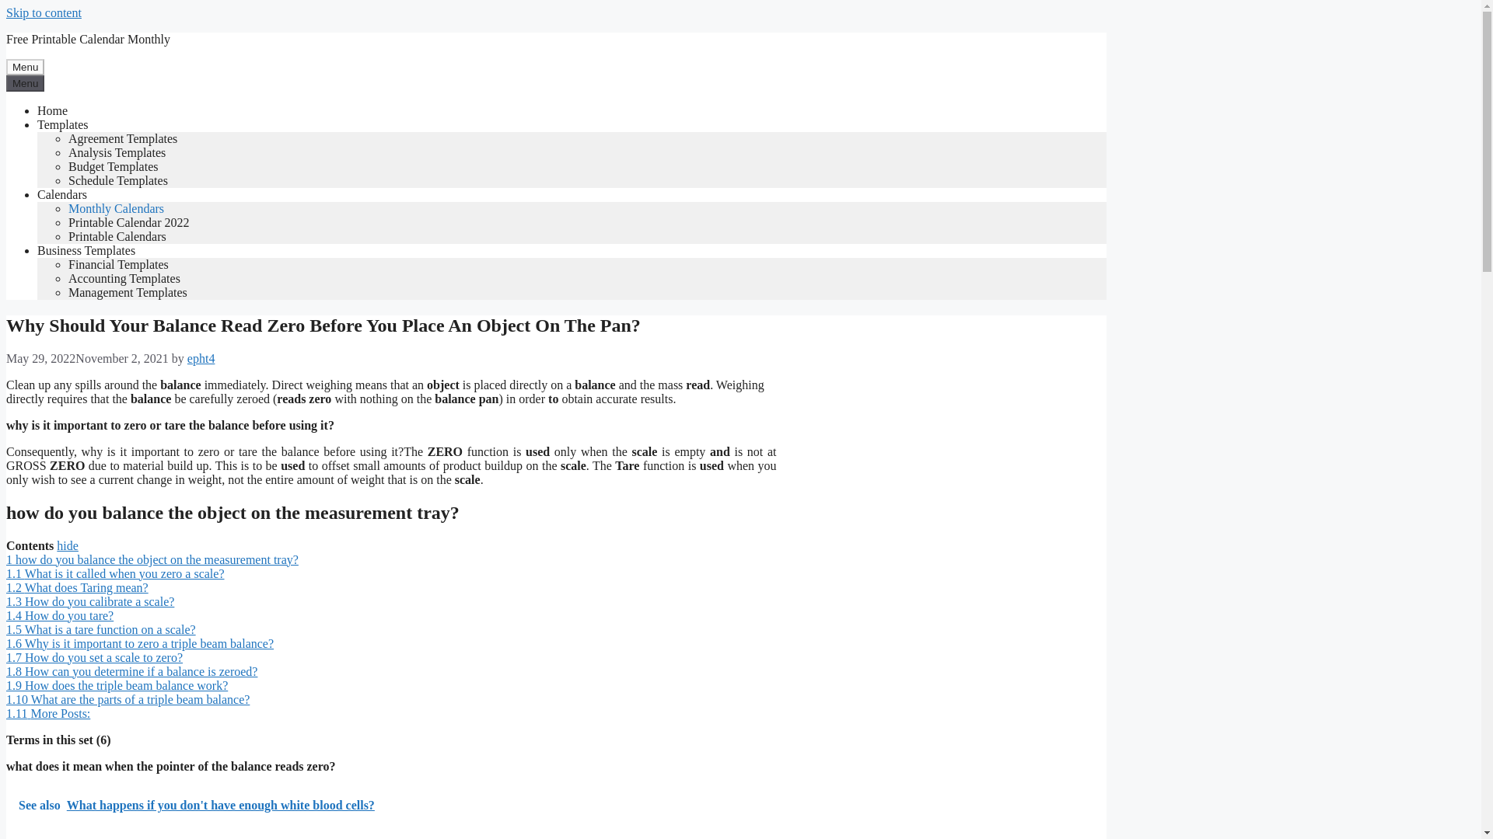 The height and width of the screenshot is (839, 1493). I want to click on 1.1 What is it called when you zero a scale?, so click(115, 573).